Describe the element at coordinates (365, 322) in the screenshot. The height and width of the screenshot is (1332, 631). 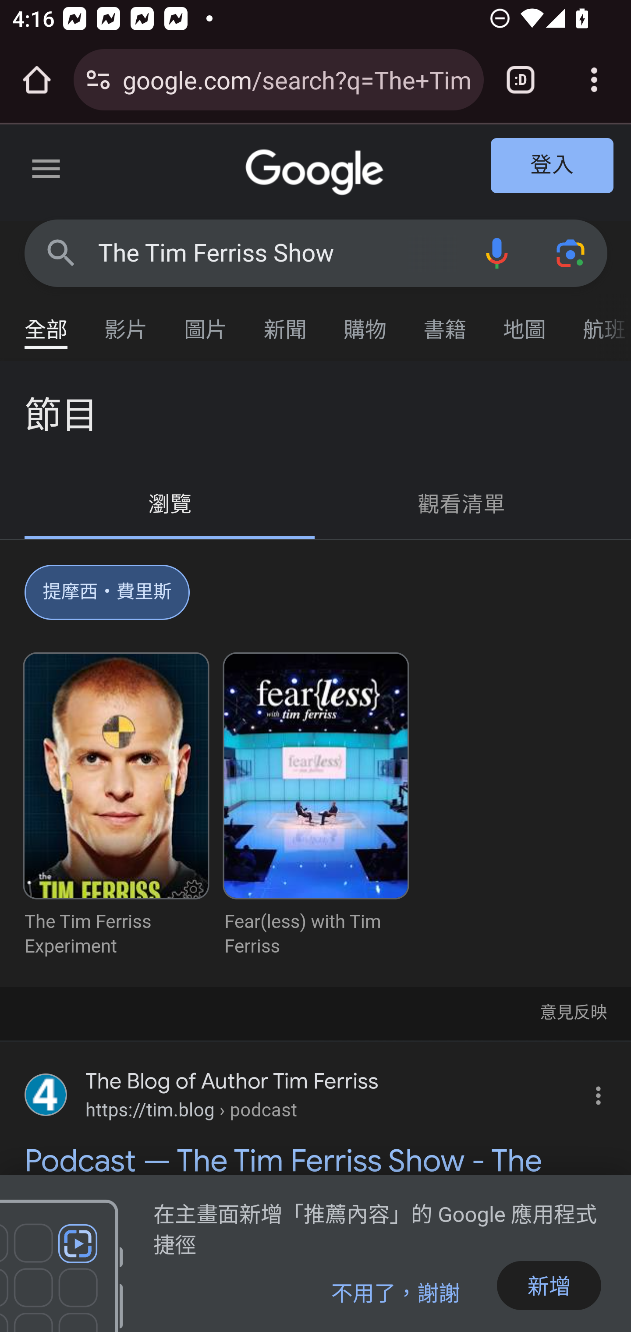
I see `購物` at that location.